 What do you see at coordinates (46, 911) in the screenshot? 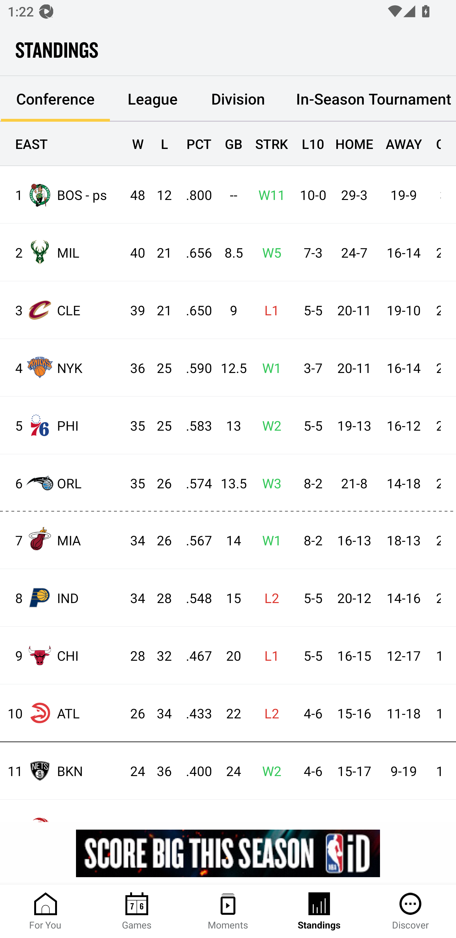
I see `For You` at bounding box center [46, 911].